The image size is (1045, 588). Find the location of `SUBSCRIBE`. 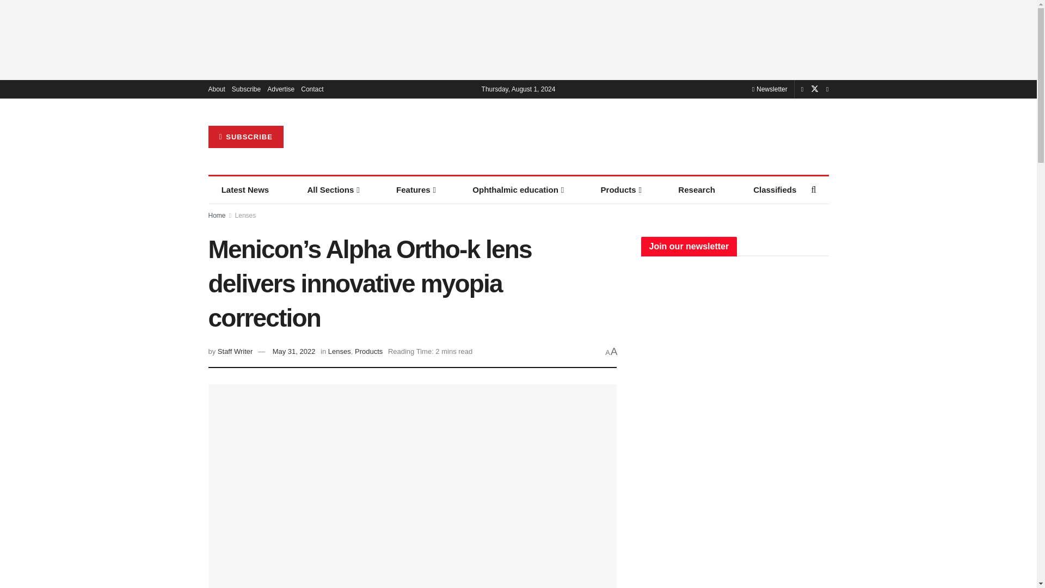

SUBSCRIBE is located at coordinates (245, 137).